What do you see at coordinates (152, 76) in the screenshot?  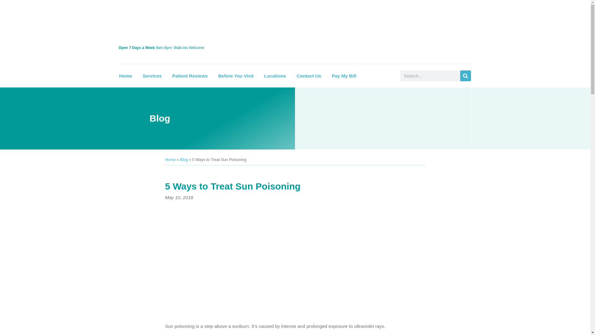 I see `Services` at bounding box center [152, 76].